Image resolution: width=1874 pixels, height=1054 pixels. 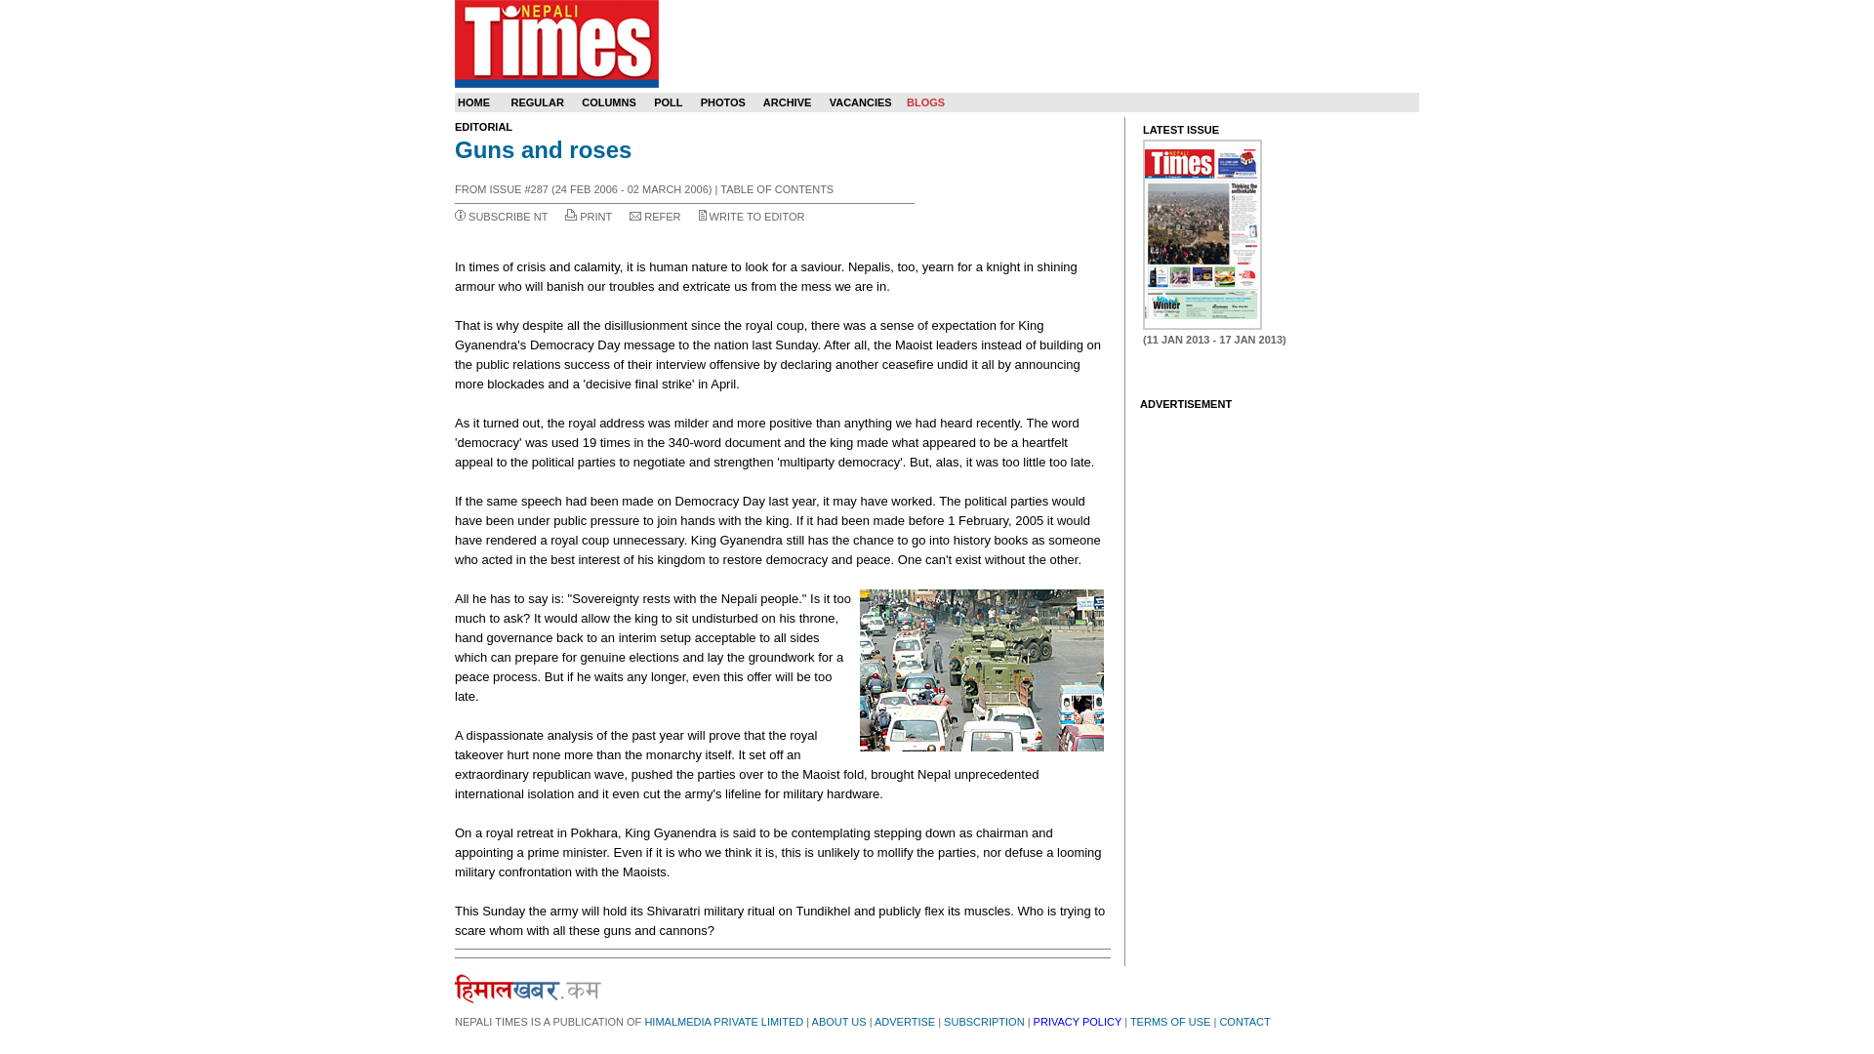 I want to click on REGULAR, so click(x=537, y=102).